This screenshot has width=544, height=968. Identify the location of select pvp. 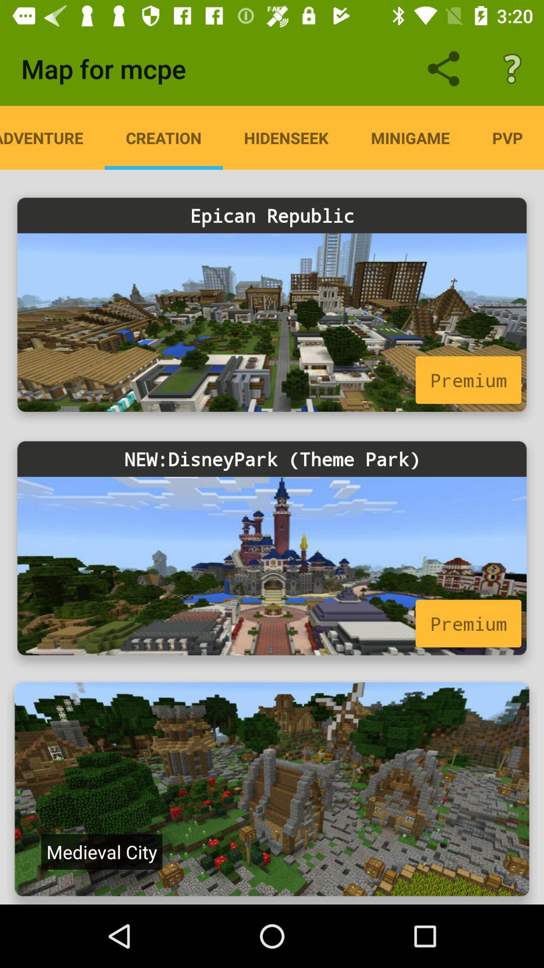
(508, 138).